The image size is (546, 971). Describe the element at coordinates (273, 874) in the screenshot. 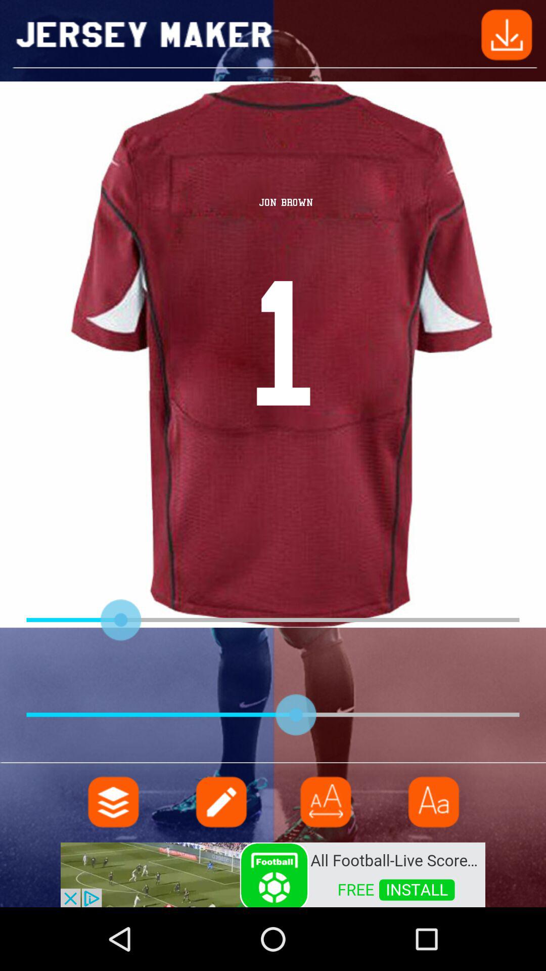

I see `advertisement` at that location.